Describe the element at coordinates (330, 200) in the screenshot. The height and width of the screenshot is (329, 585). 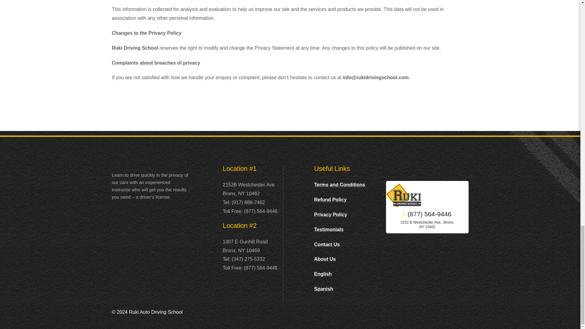
I see `Refund Policy` at that location.